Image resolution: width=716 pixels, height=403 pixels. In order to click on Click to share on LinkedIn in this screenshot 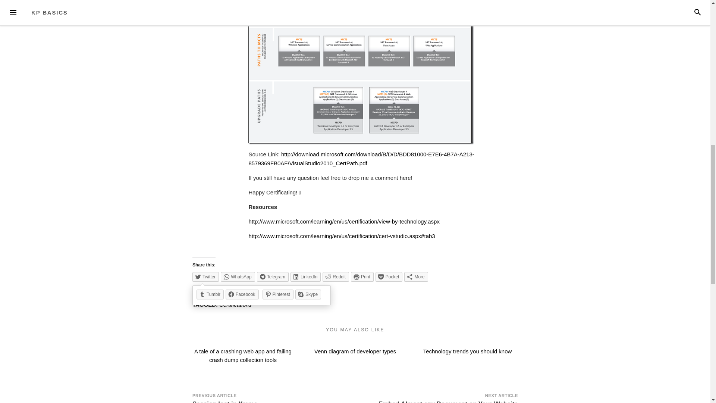, I will do `click(306, 277)`.